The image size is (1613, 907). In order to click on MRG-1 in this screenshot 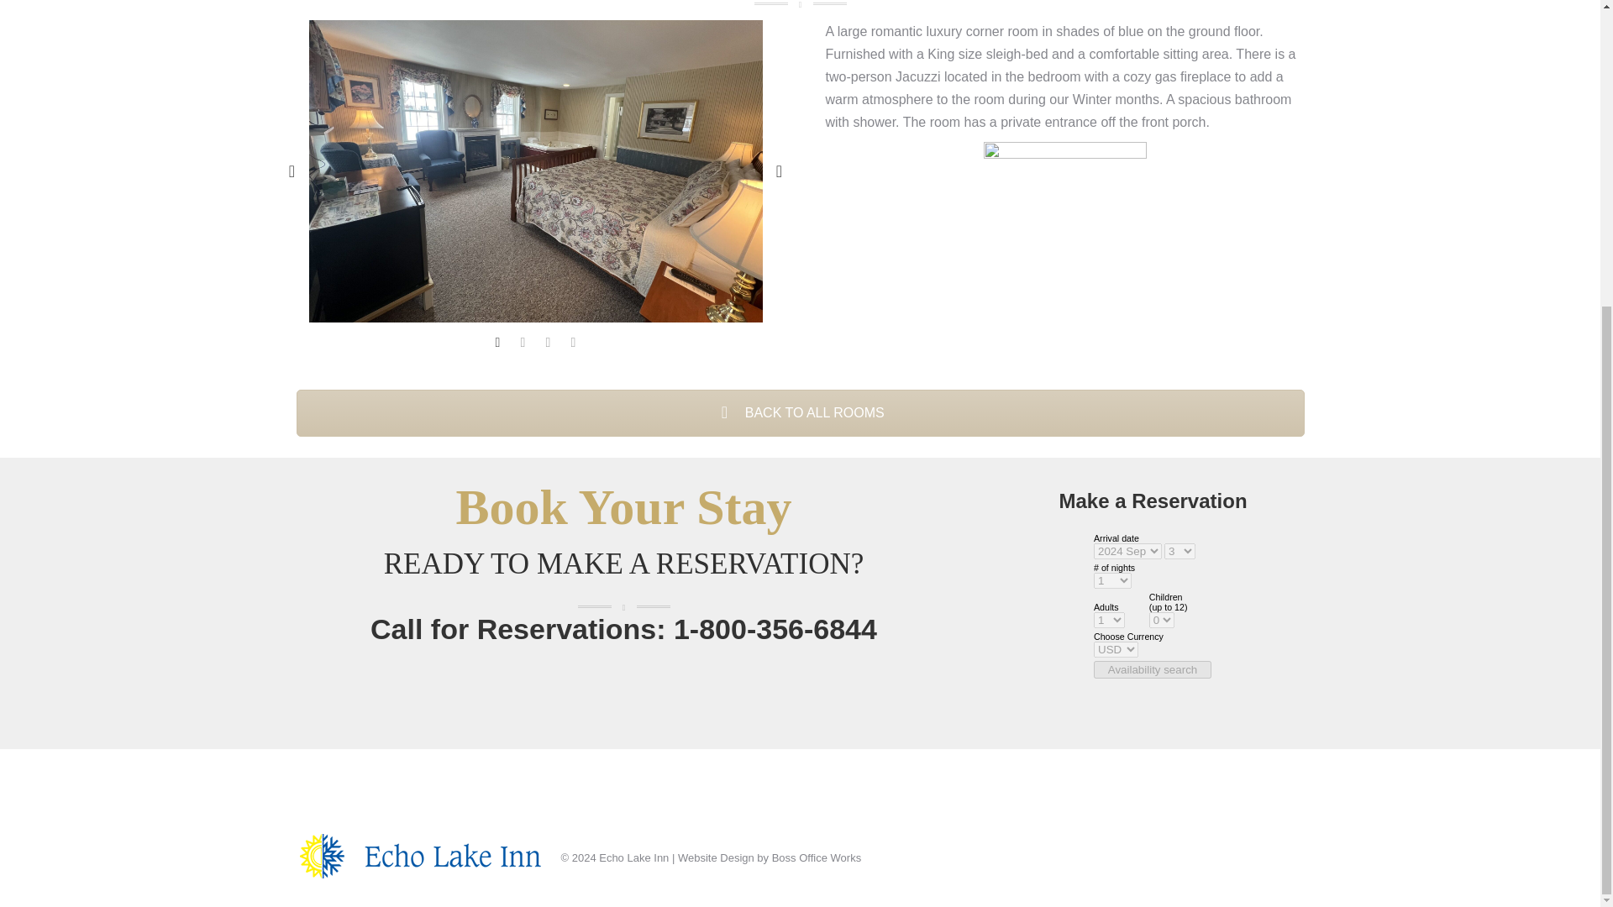, I will do `click(536, 171)`.